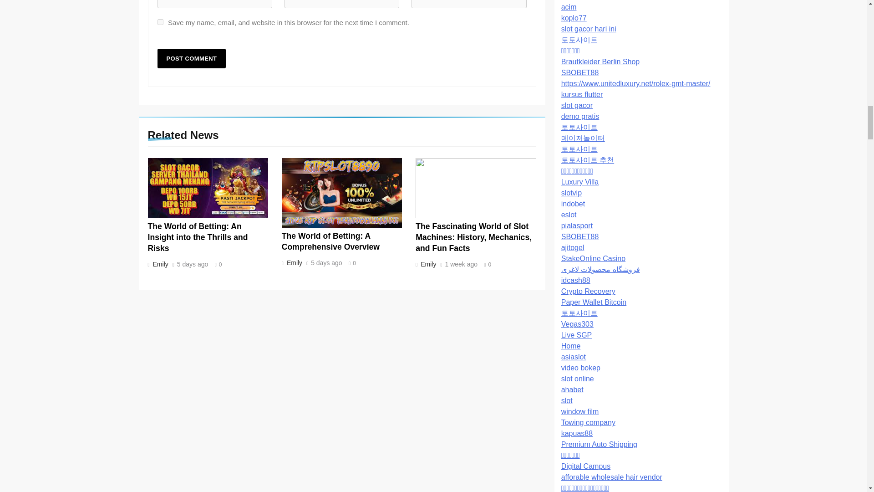 This screenshot has height=492, width=874. What do you see at coordinates (192, 58) in the screenshot?
I see `Post Comment` at bounding box center [192, 58].